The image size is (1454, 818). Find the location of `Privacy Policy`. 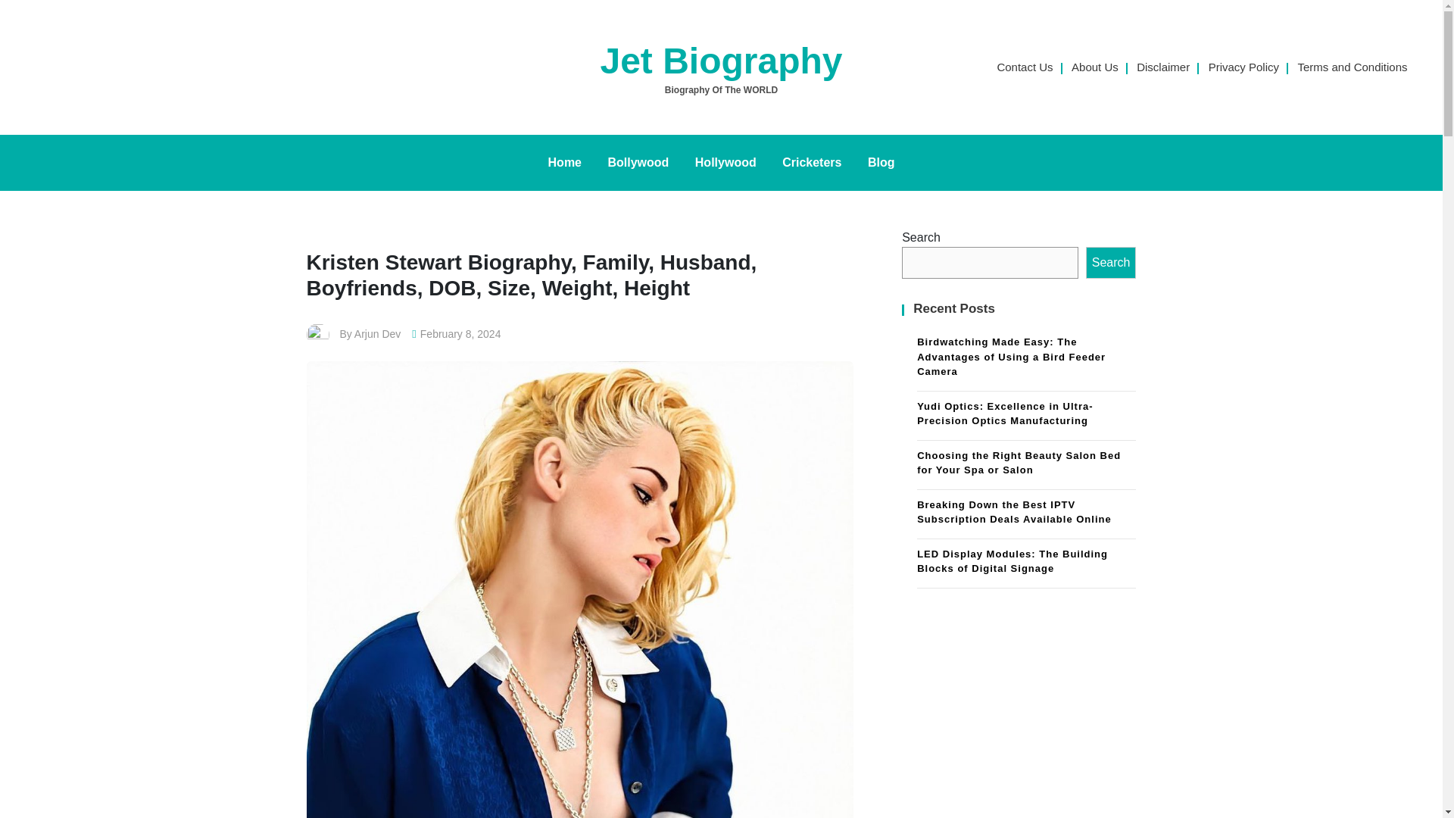

Privacy Policy is located at coordinates (1243, 67).